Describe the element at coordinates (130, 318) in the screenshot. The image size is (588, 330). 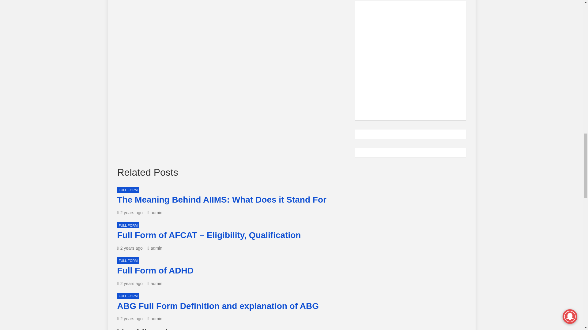
I see `ABG Full Form Definition and explanation of ABG` at that location.